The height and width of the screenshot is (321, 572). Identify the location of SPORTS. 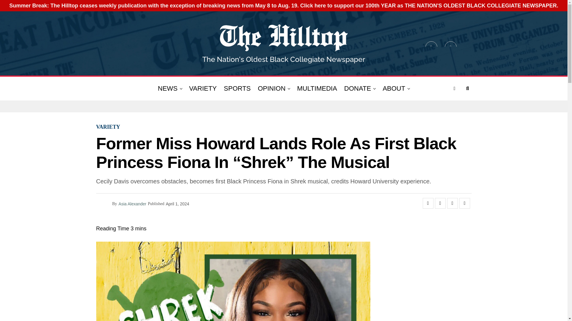
(237, 89).